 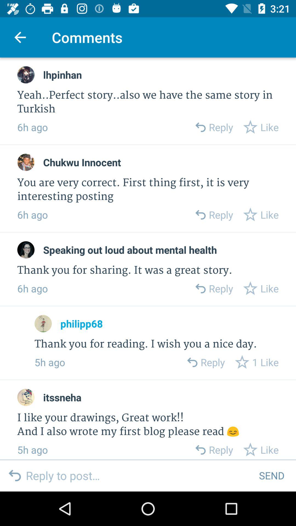 What do you see at coordinates (26, 250) in the screenshot?
I see `go to profile picture` at bounding box center [26, 250].